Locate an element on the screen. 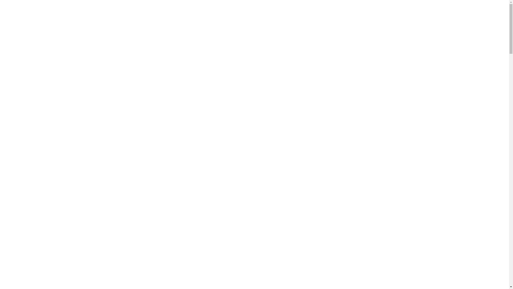  BECOME A FOSTER CARER is located at coordinates (434, 38).